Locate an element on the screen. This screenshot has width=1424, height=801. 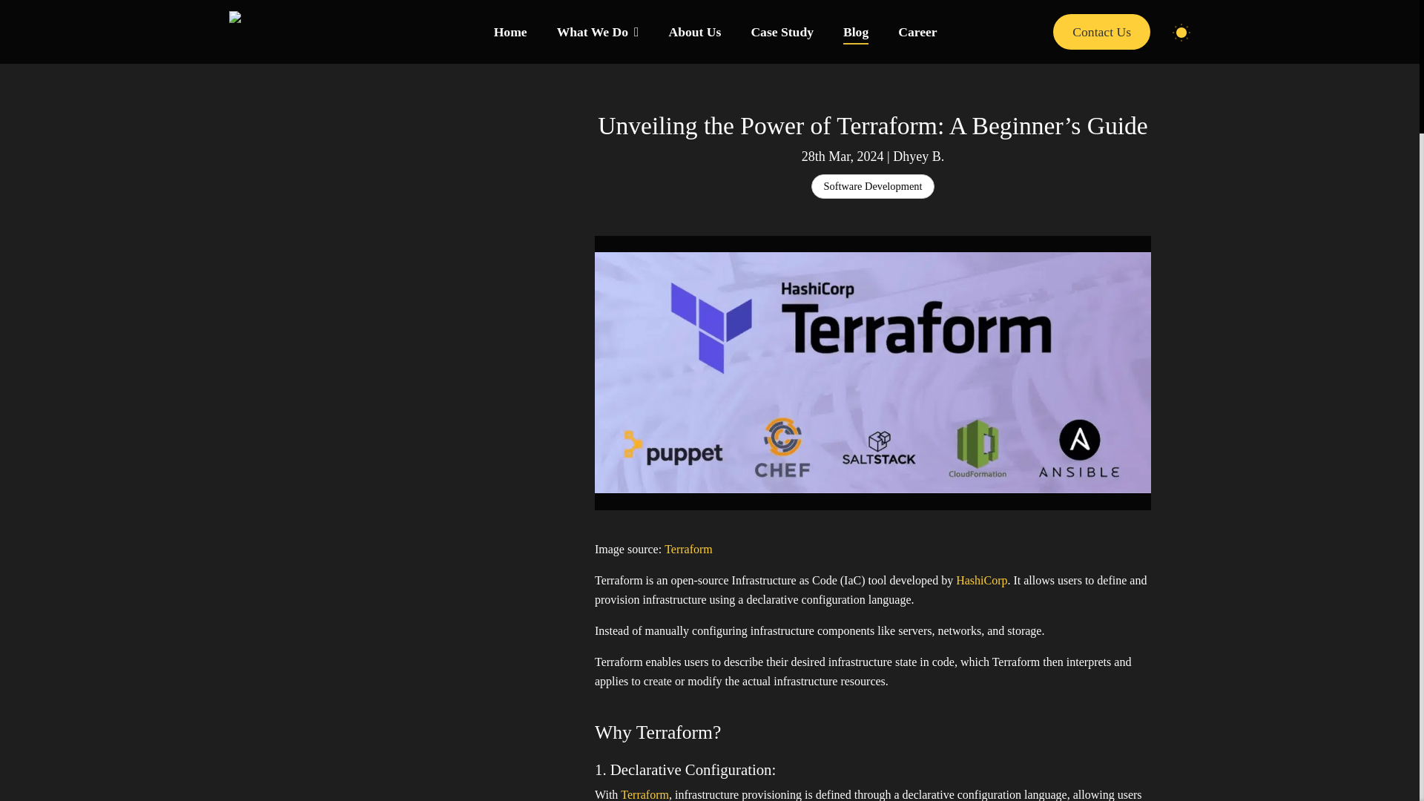
Home is located at coordinates (510, 32).